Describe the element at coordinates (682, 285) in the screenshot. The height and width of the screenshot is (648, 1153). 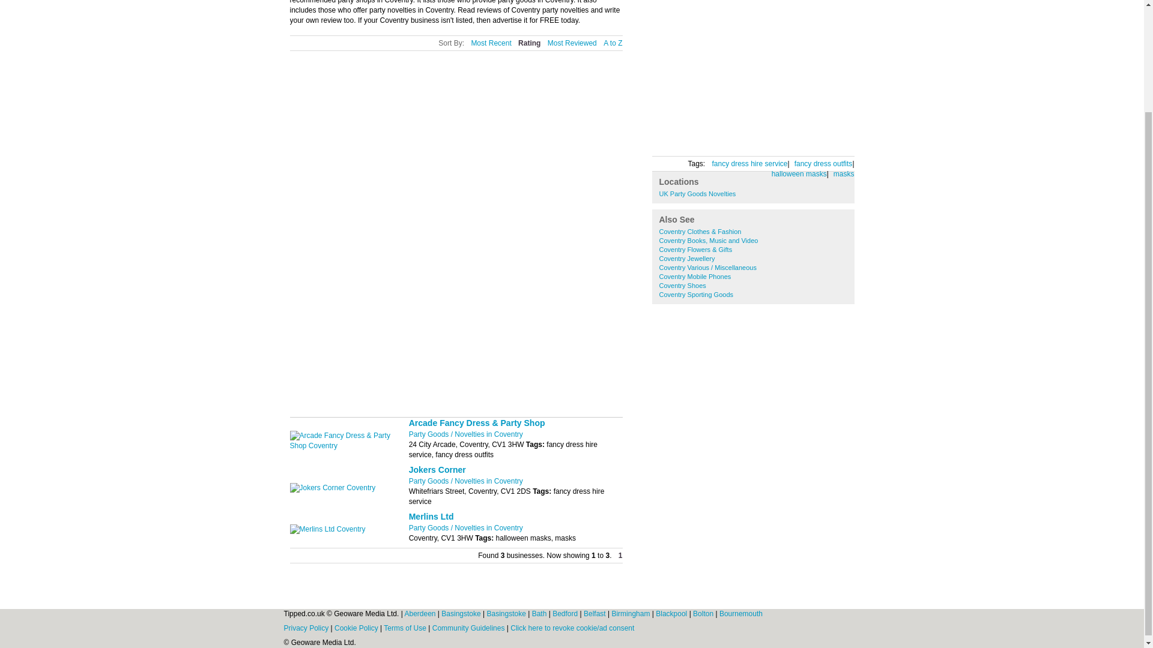
I see `Coventry Shoes` at that location.